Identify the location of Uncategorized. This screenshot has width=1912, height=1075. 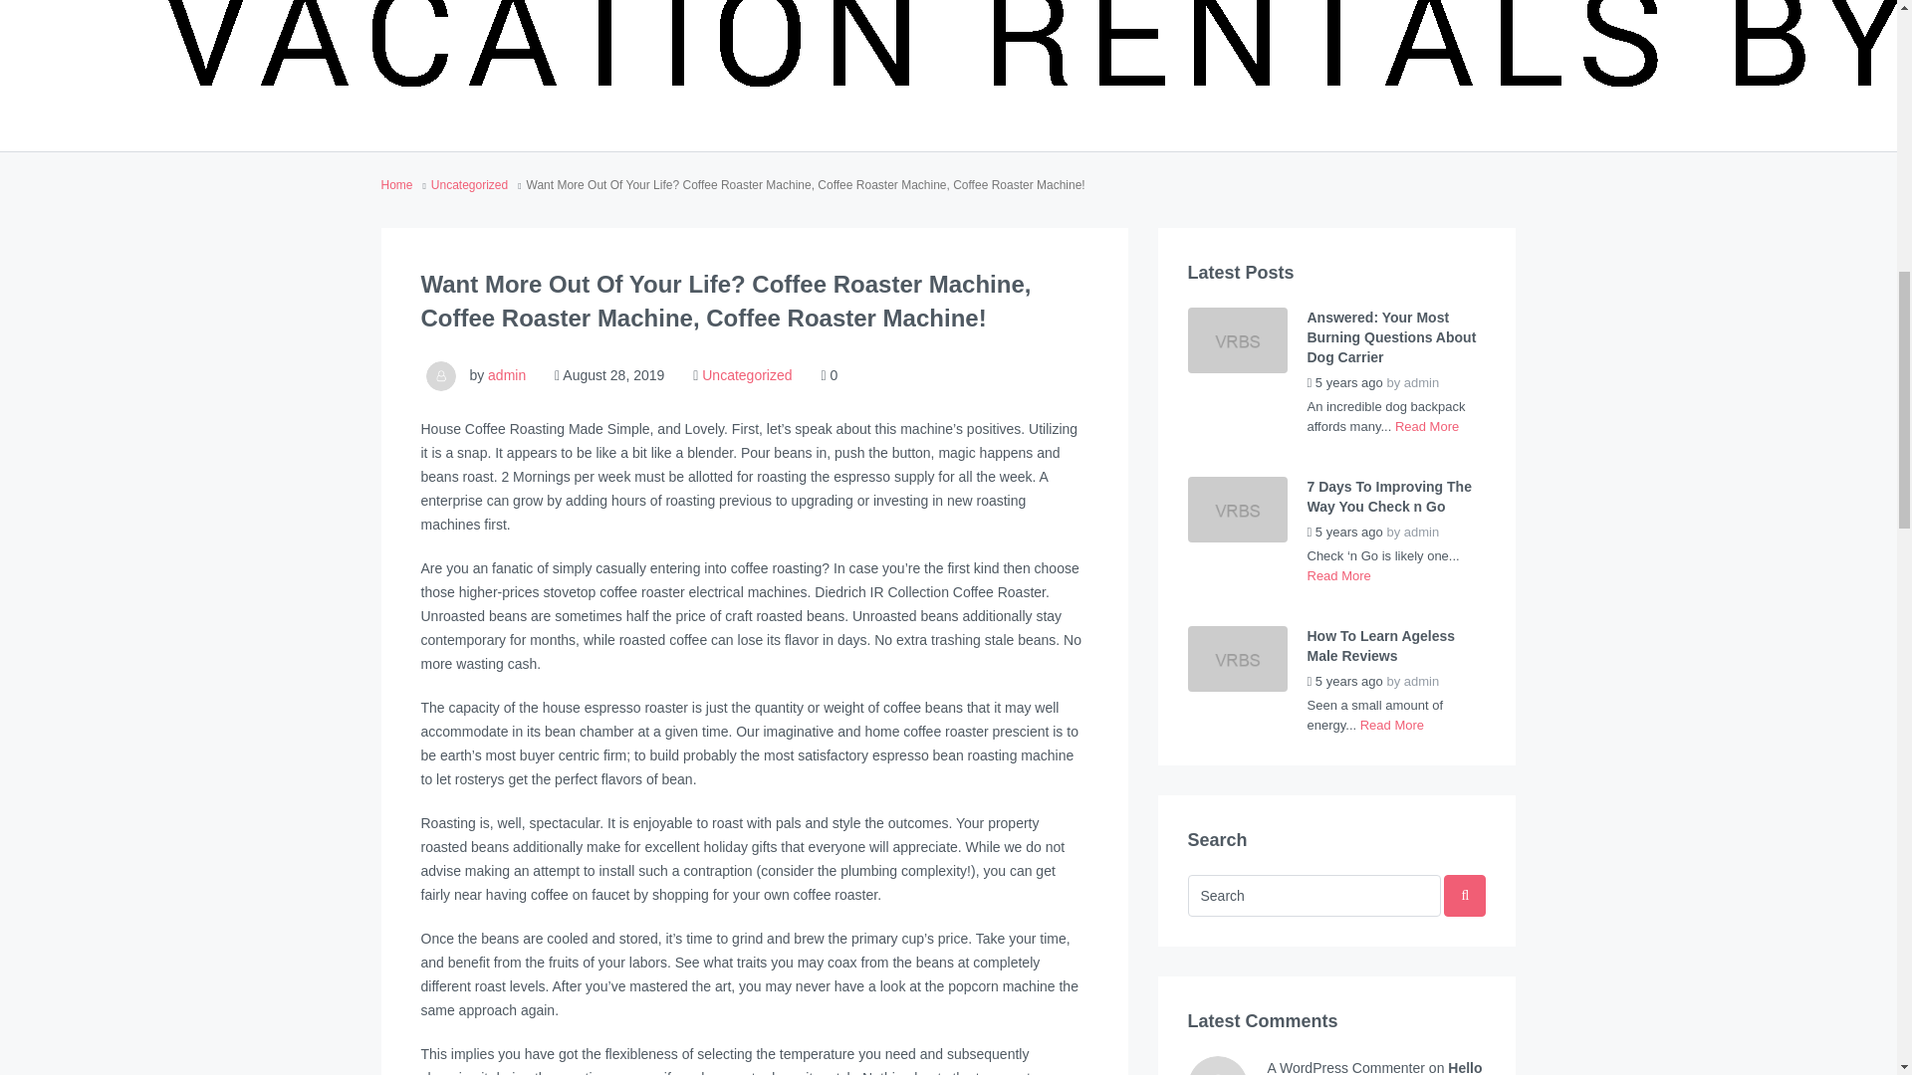
(470, 185).